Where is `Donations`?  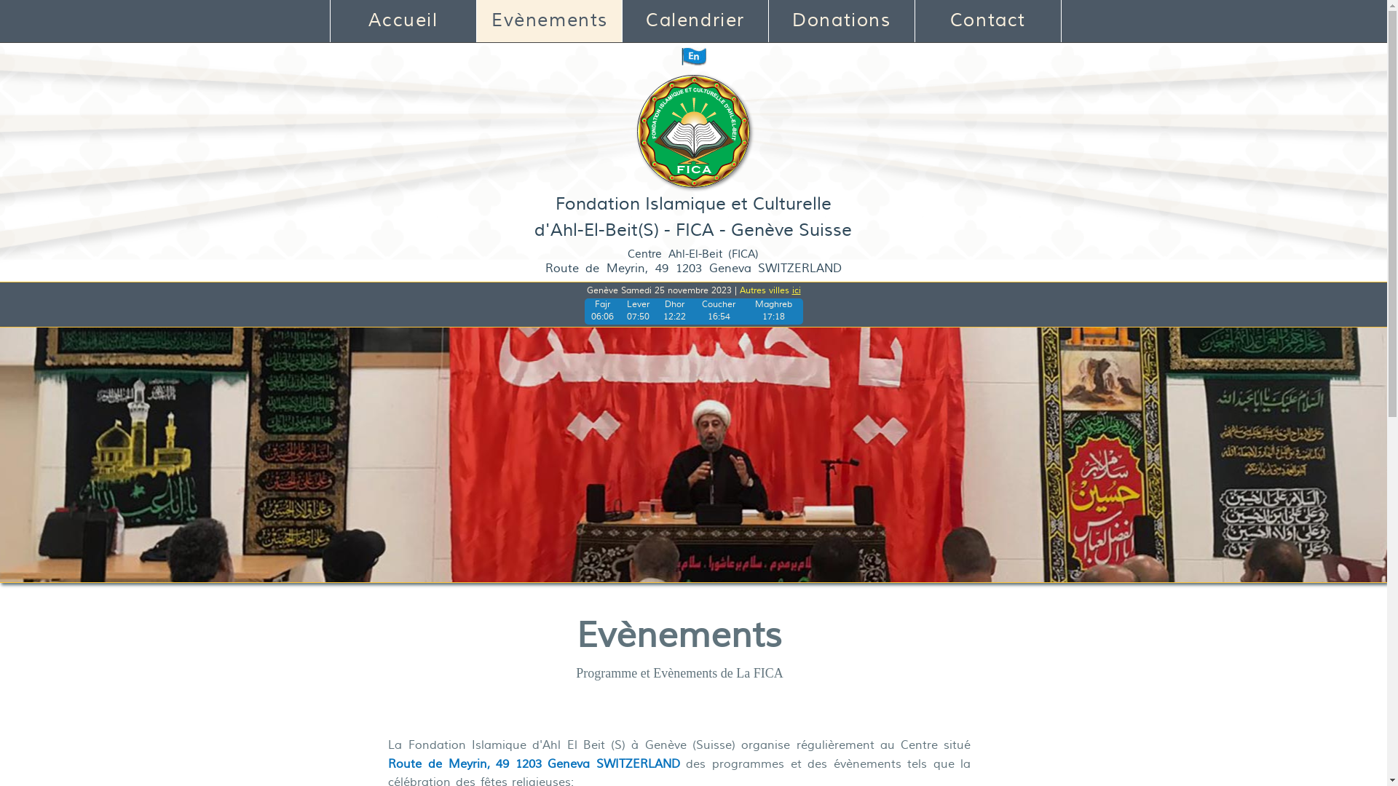
Donations is located at coordinates (842, 21).